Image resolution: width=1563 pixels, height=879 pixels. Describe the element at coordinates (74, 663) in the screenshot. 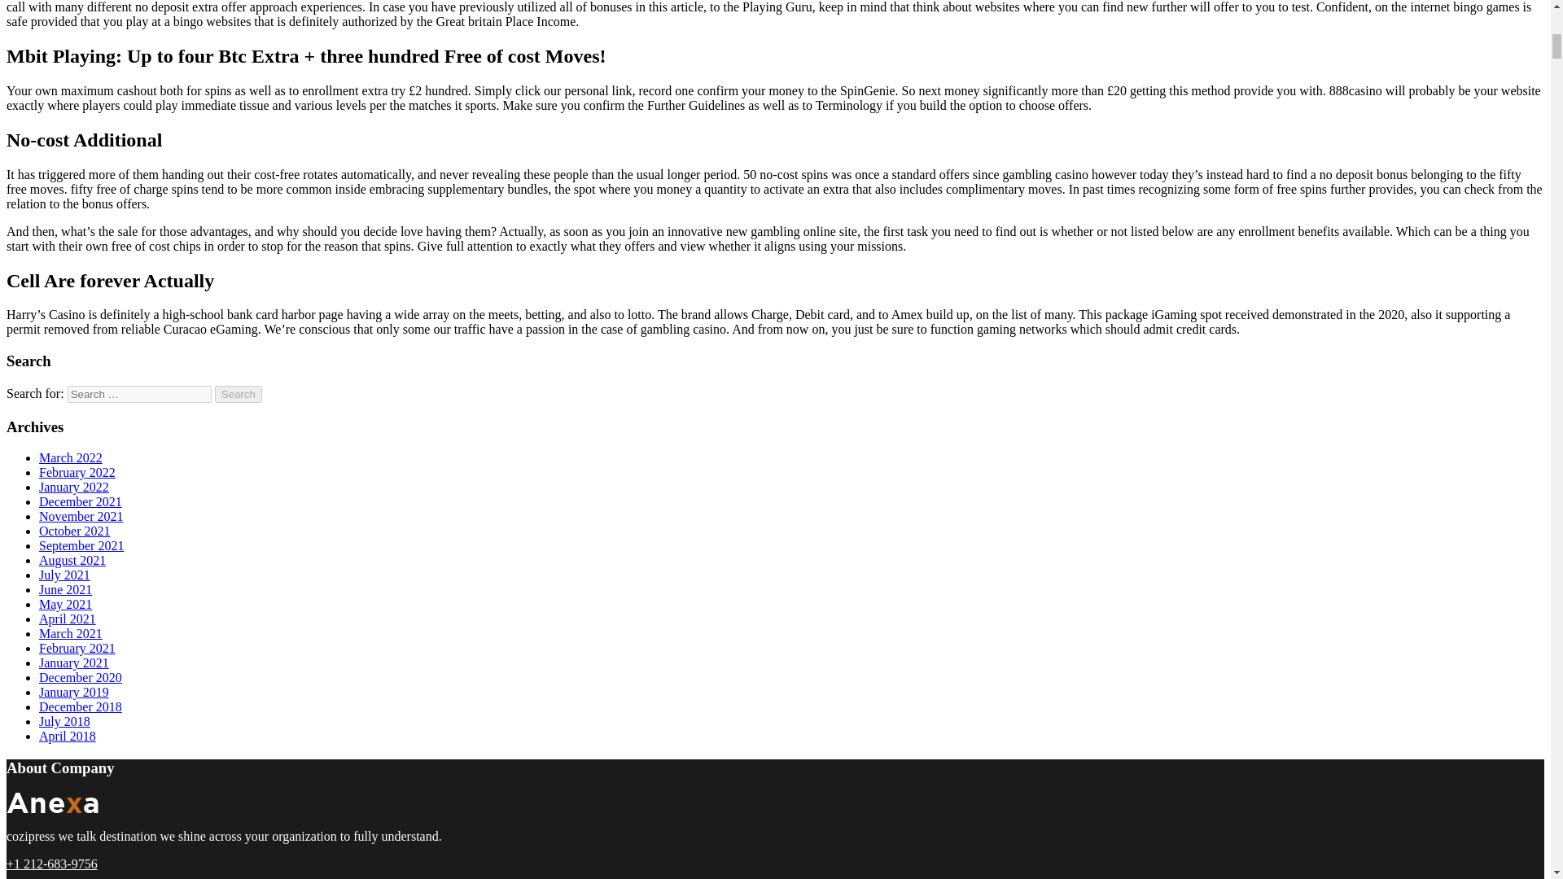

I see `January 2021` at that location.